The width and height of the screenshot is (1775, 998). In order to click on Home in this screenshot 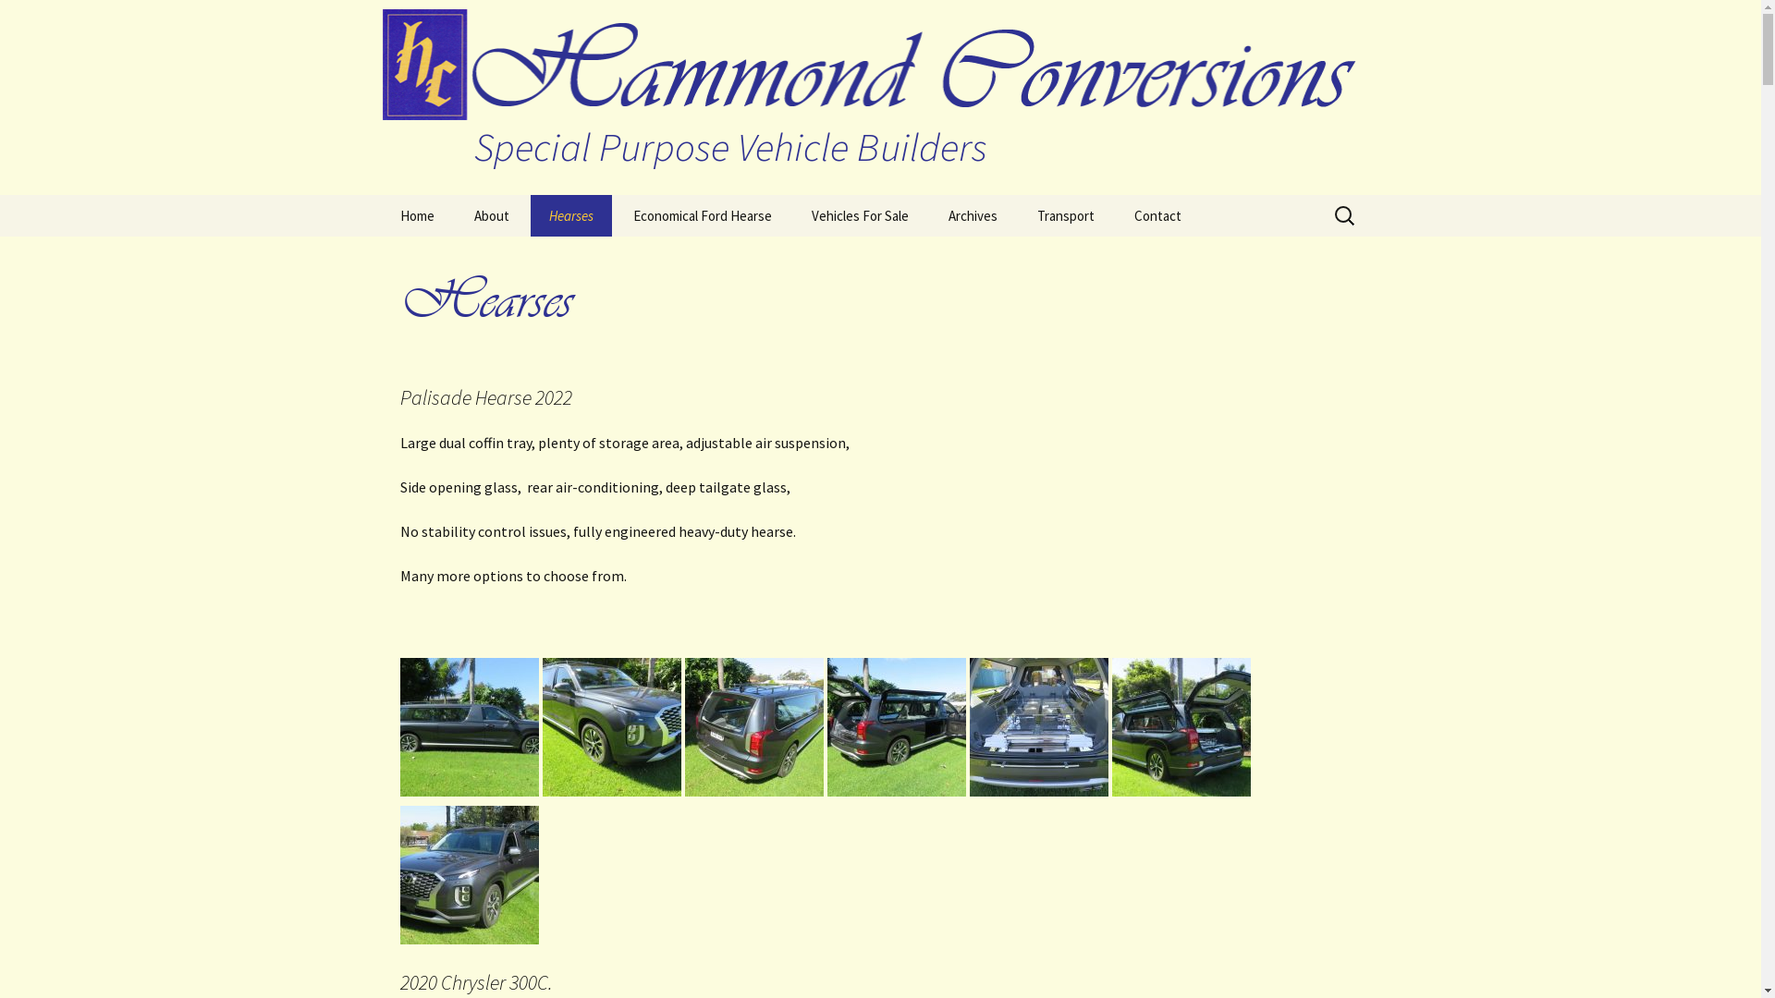, I will do `click(416, 216)`.